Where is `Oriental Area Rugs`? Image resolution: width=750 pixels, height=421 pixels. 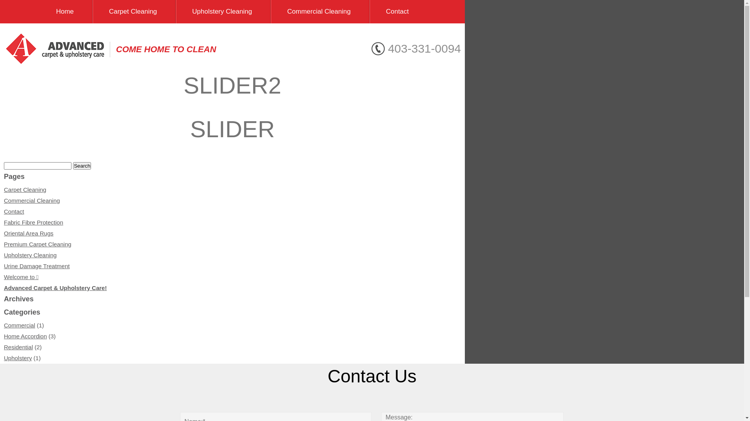 Oriental Area Rugs is located at coordinates (29, 233).